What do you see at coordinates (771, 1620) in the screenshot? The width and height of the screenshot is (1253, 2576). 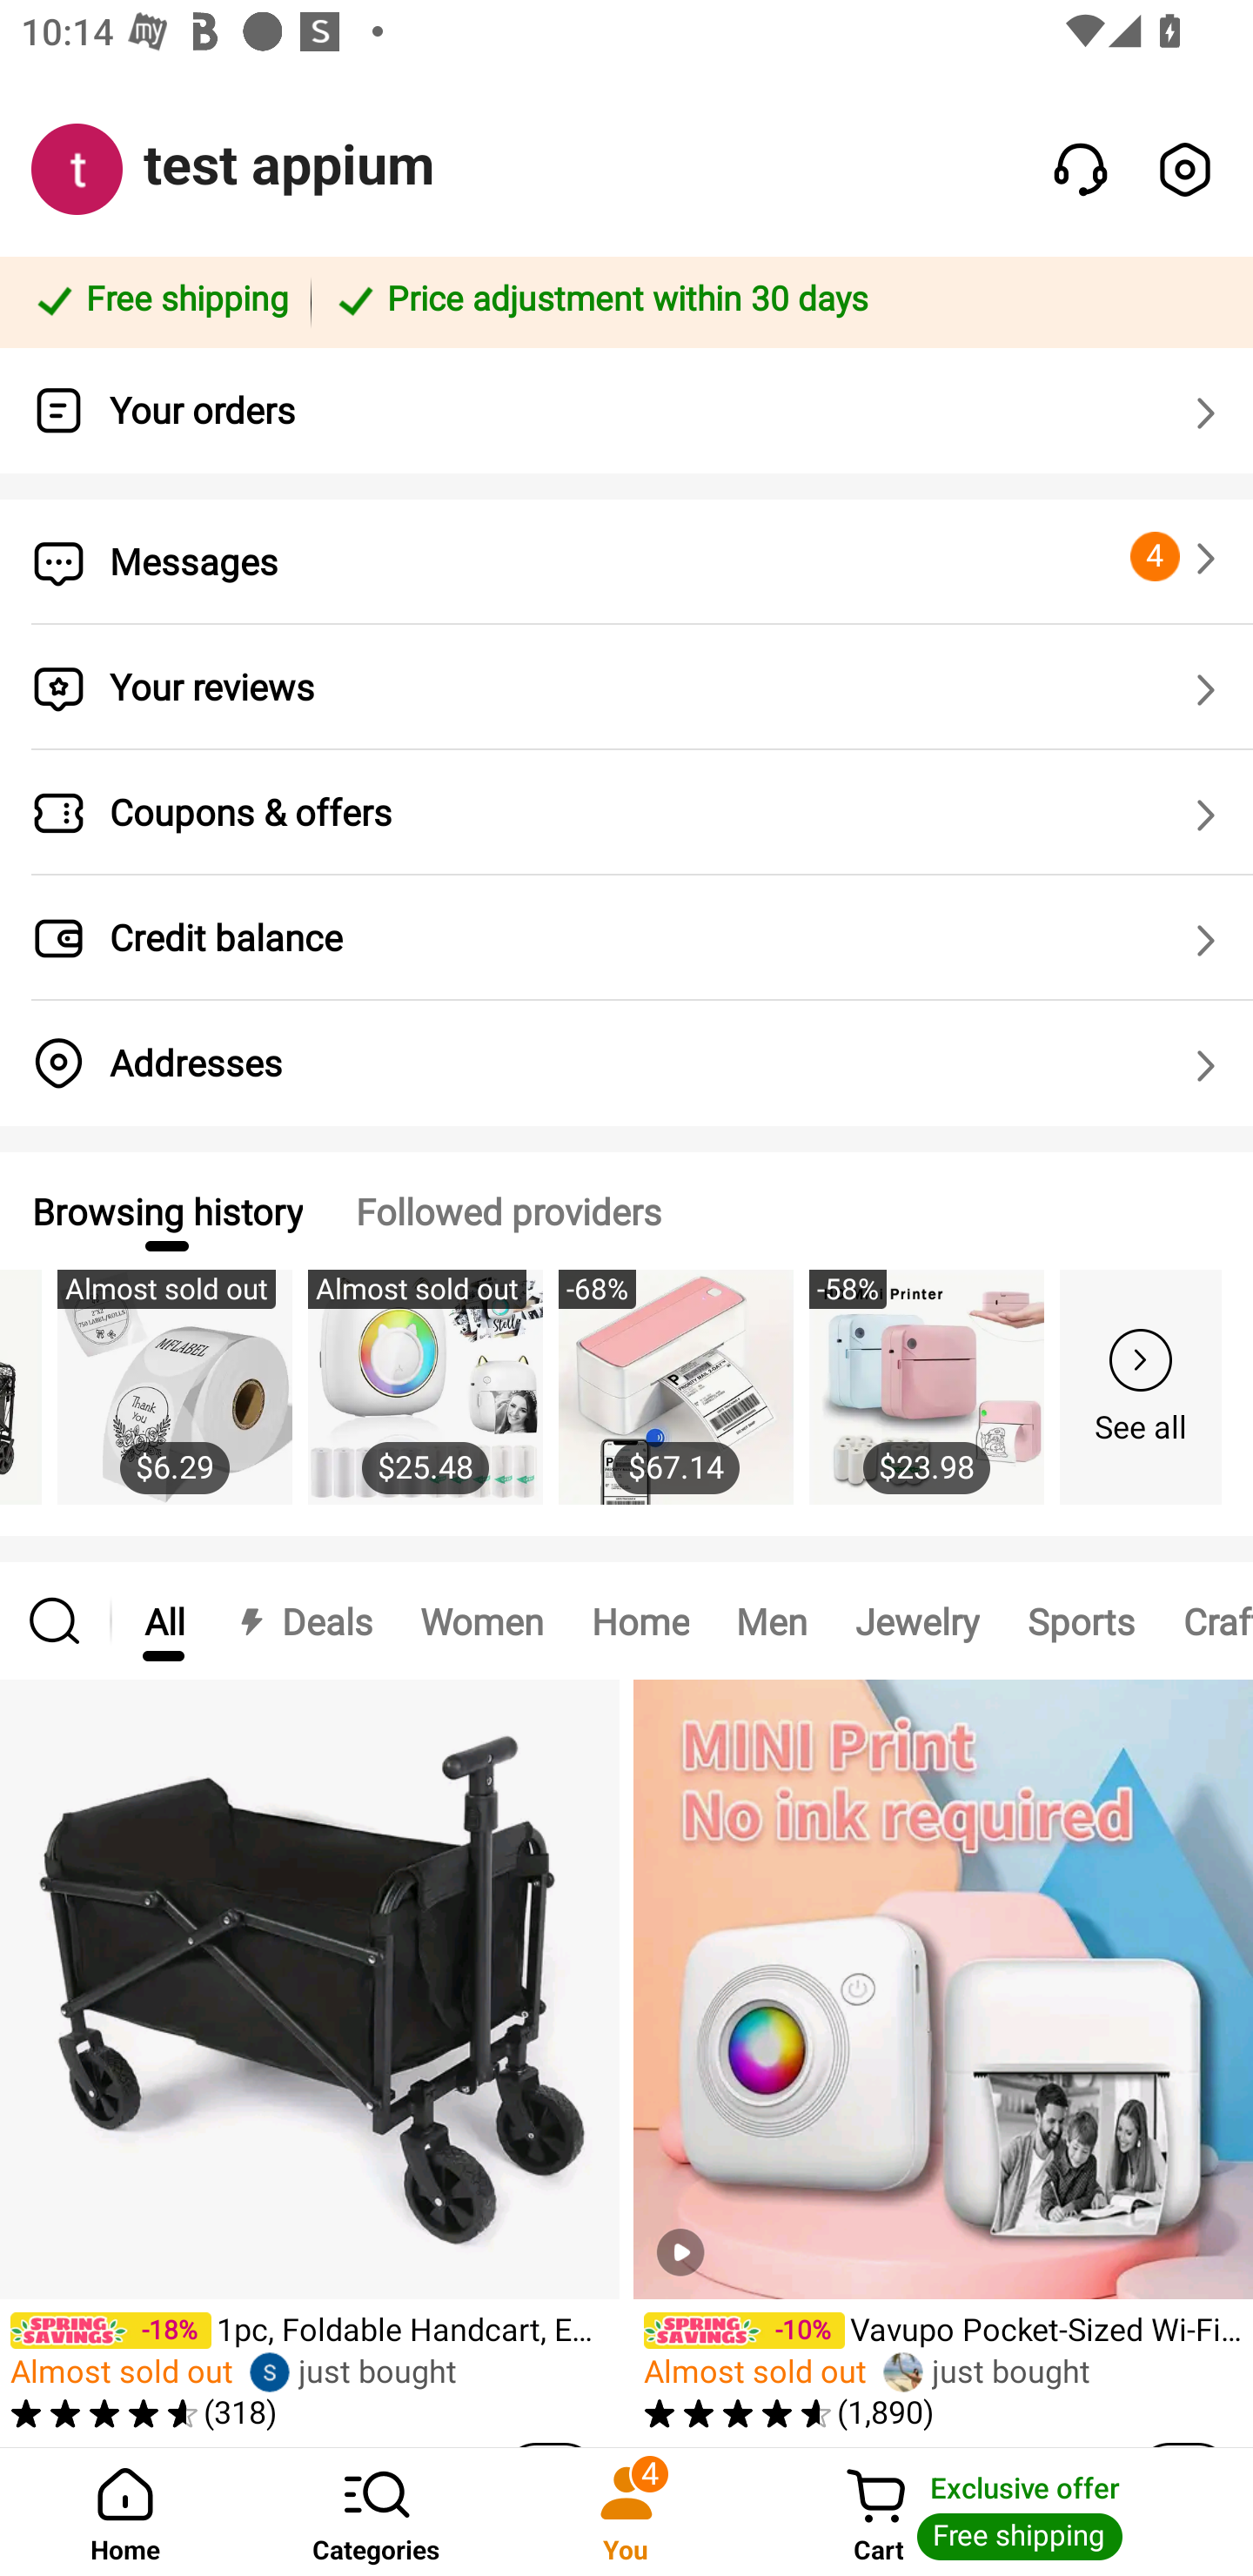 I see `Men` at bounding box center [771, 1620].